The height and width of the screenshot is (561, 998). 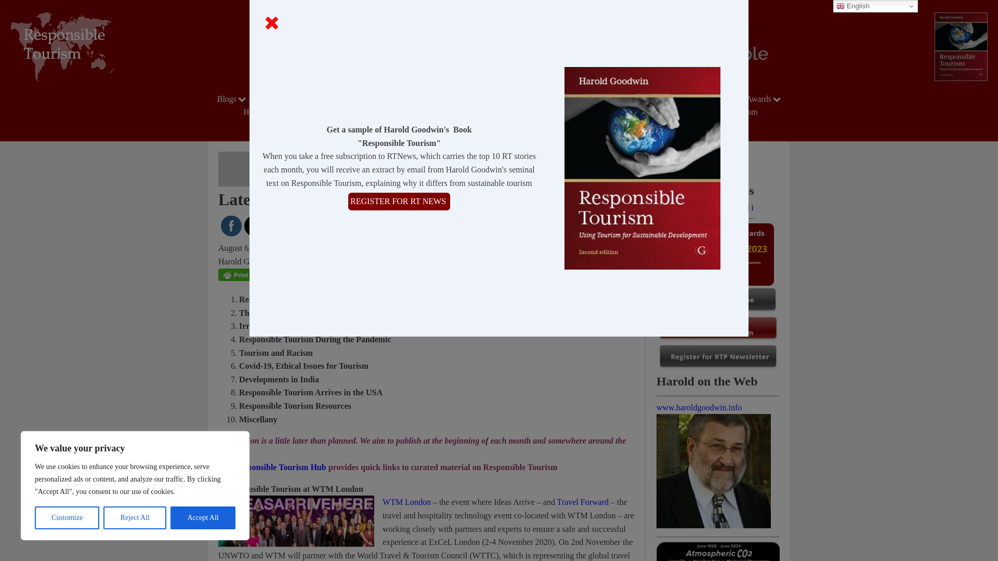 I want to click on Platform for Change, so click(x=301, y=99).